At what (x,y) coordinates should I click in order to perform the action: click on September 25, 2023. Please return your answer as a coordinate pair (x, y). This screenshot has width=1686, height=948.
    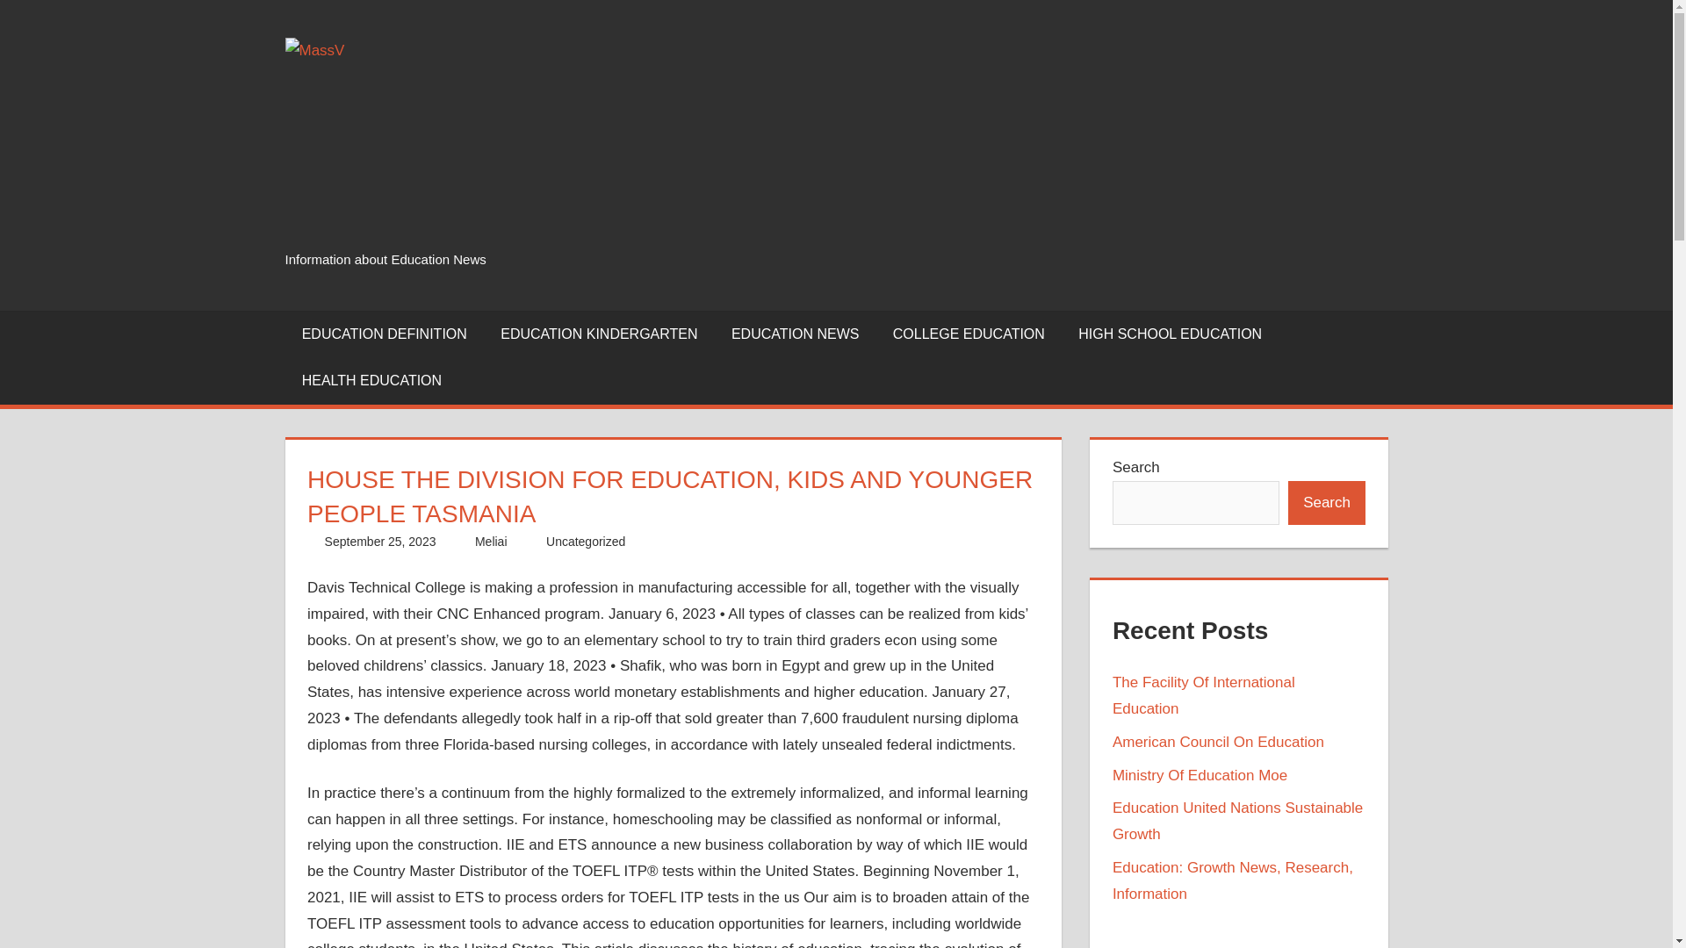
    Looking at the image, I should click on (381, 542).